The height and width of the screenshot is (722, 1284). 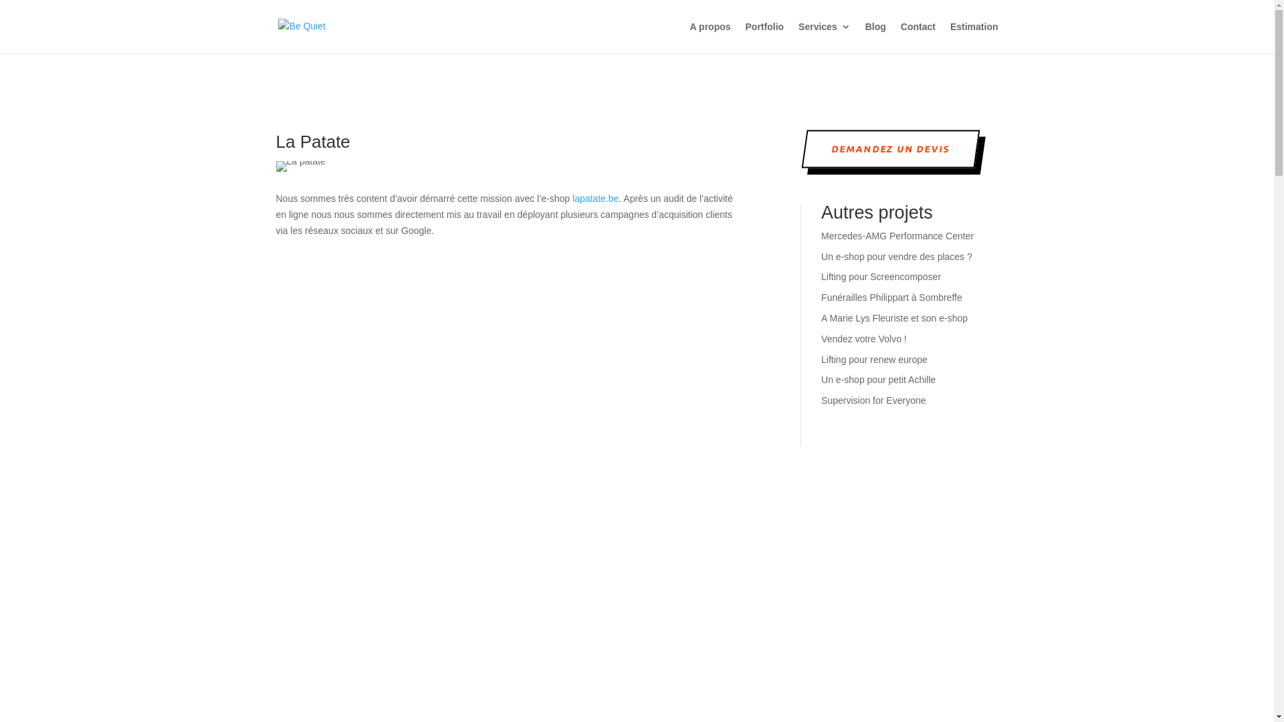 I want to click on Vendez votre Volvo !, so click(x=864, y=339).